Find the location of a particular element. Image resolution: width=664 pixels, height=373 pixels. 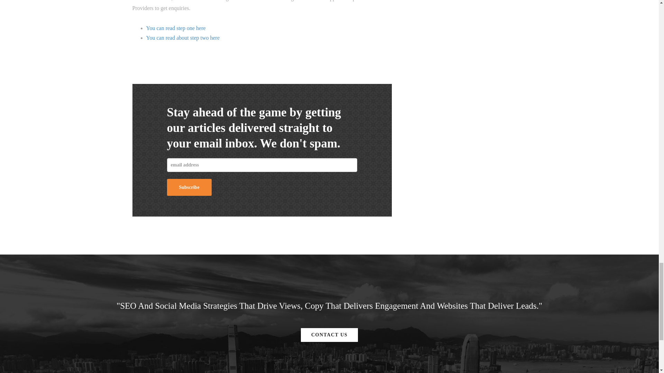

You can read step one here is located at coordinates (176, 28).